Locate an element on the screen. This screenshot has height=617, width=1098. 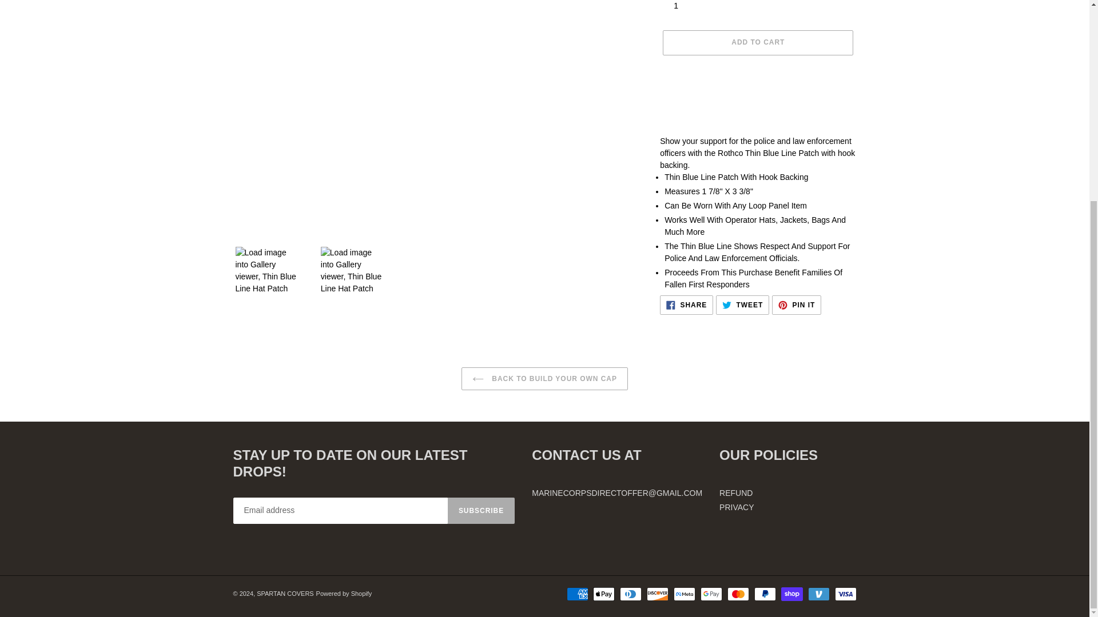
SUBSCRIBE is located at coordinates (482, 510).